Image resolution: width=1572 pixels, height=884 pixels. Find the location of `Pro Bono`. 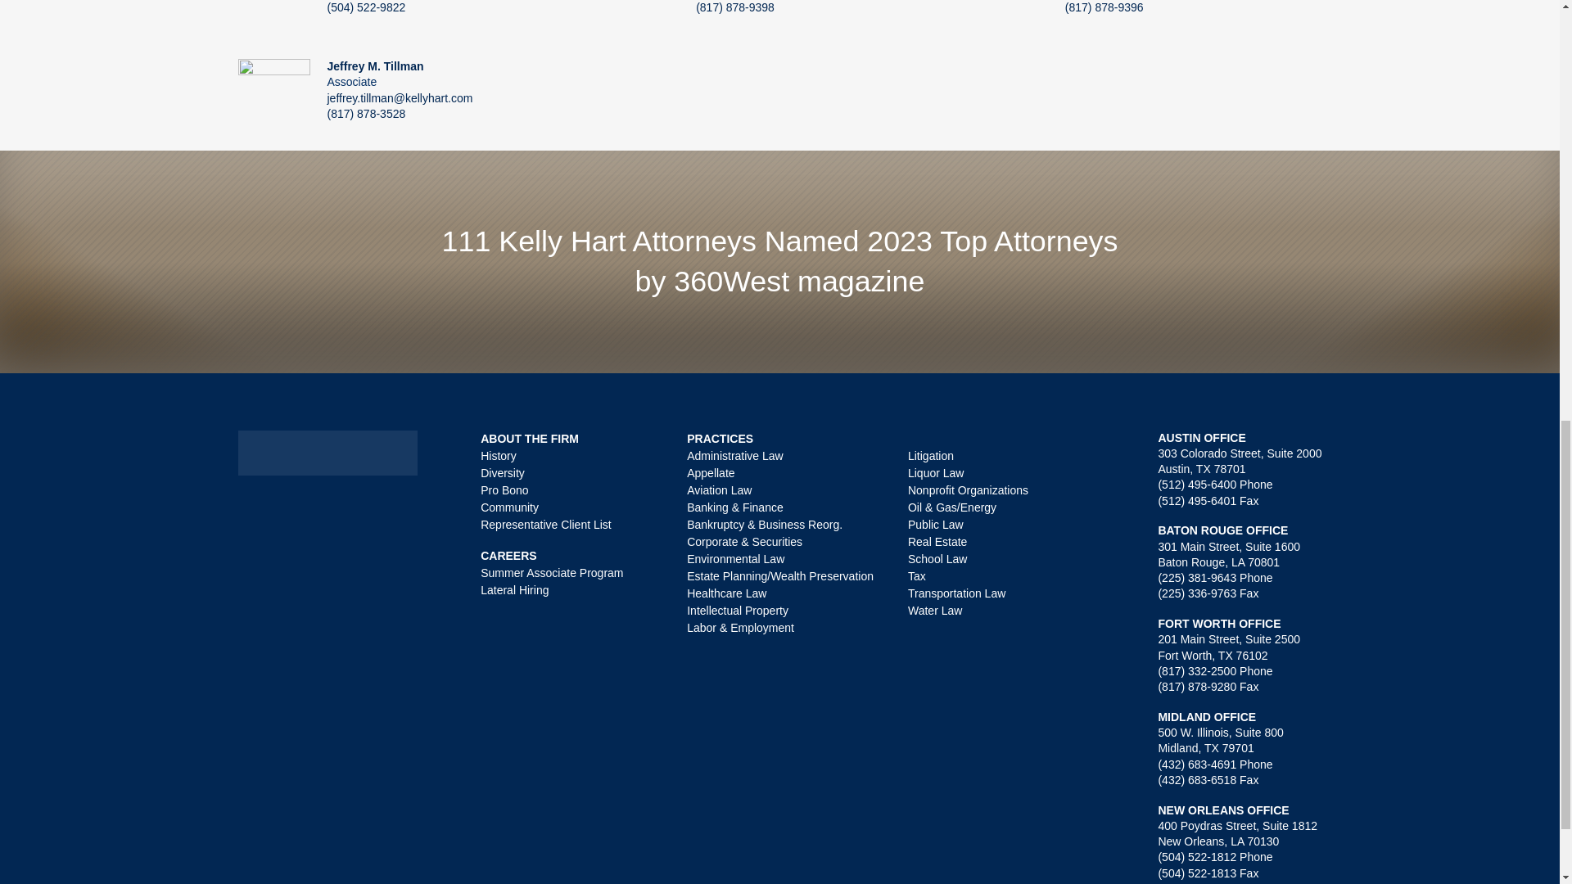

Pro Bono is located at coordinates (504, 489).